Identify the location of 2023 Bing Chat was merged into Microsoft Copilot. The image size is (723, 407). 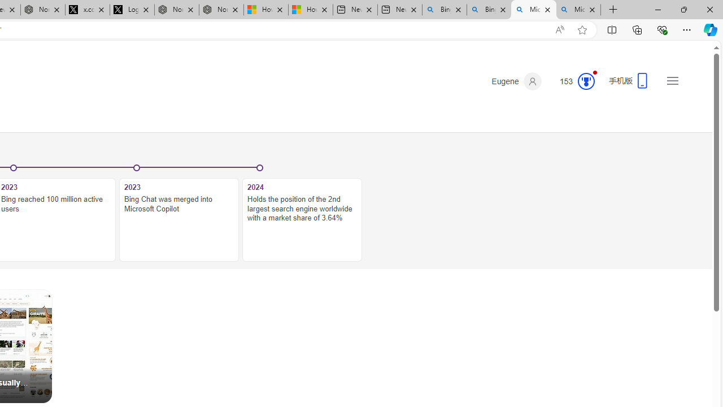
(179, 220).